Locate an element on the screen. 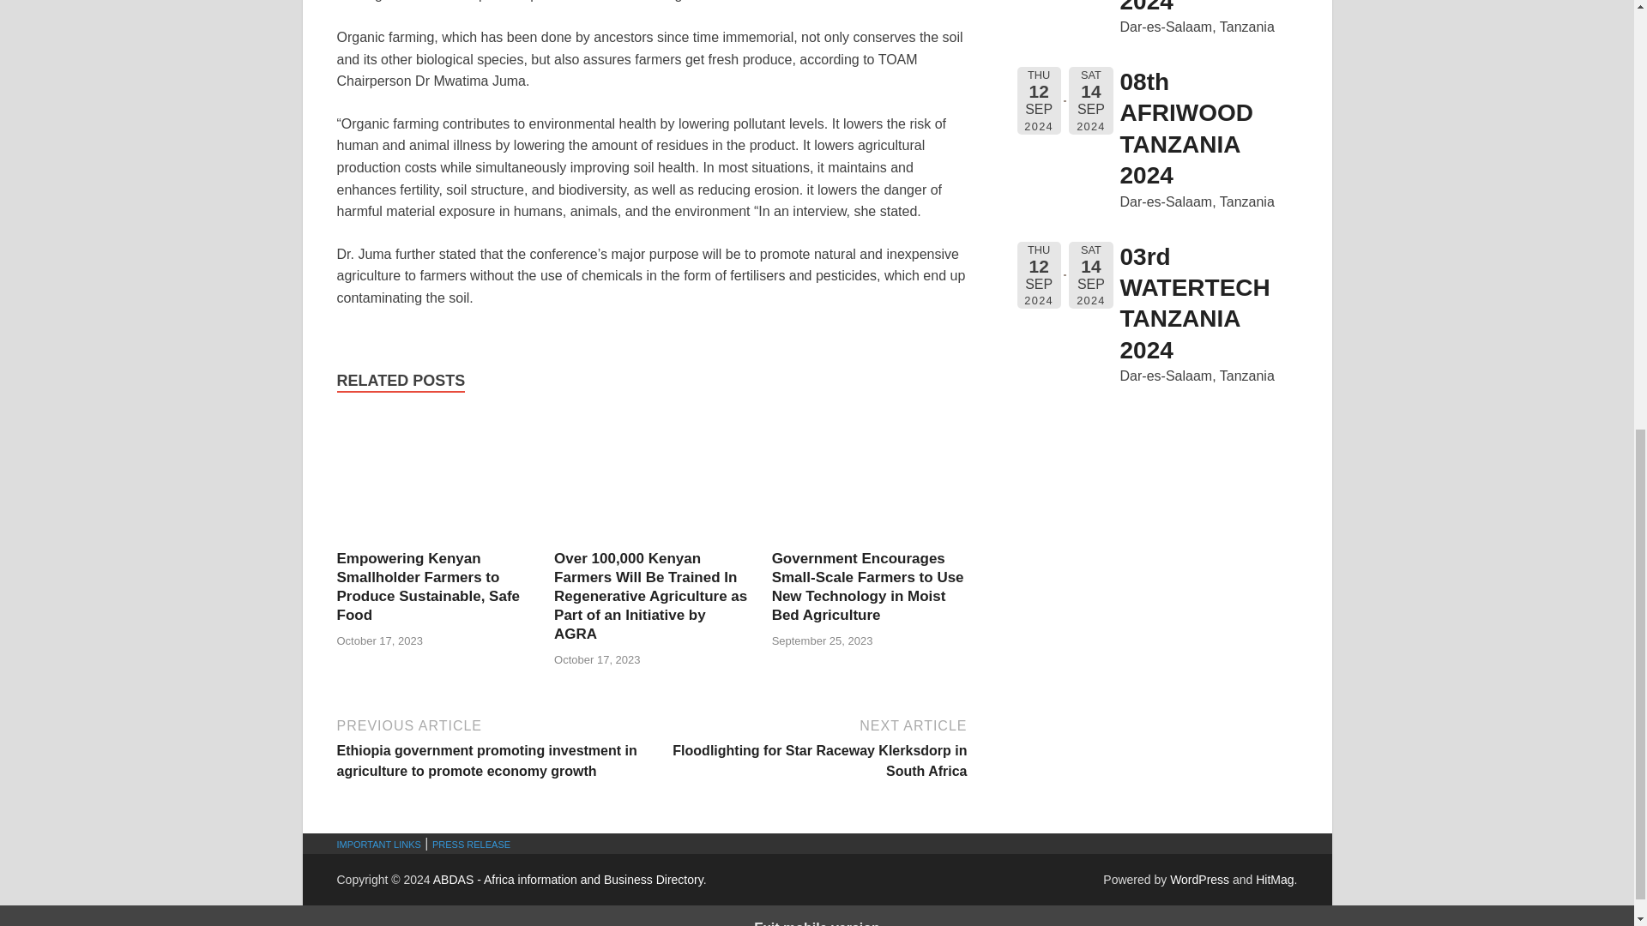  03rd WATERTECH TANZANIA 2024 is located at coordinates (1194, 304).